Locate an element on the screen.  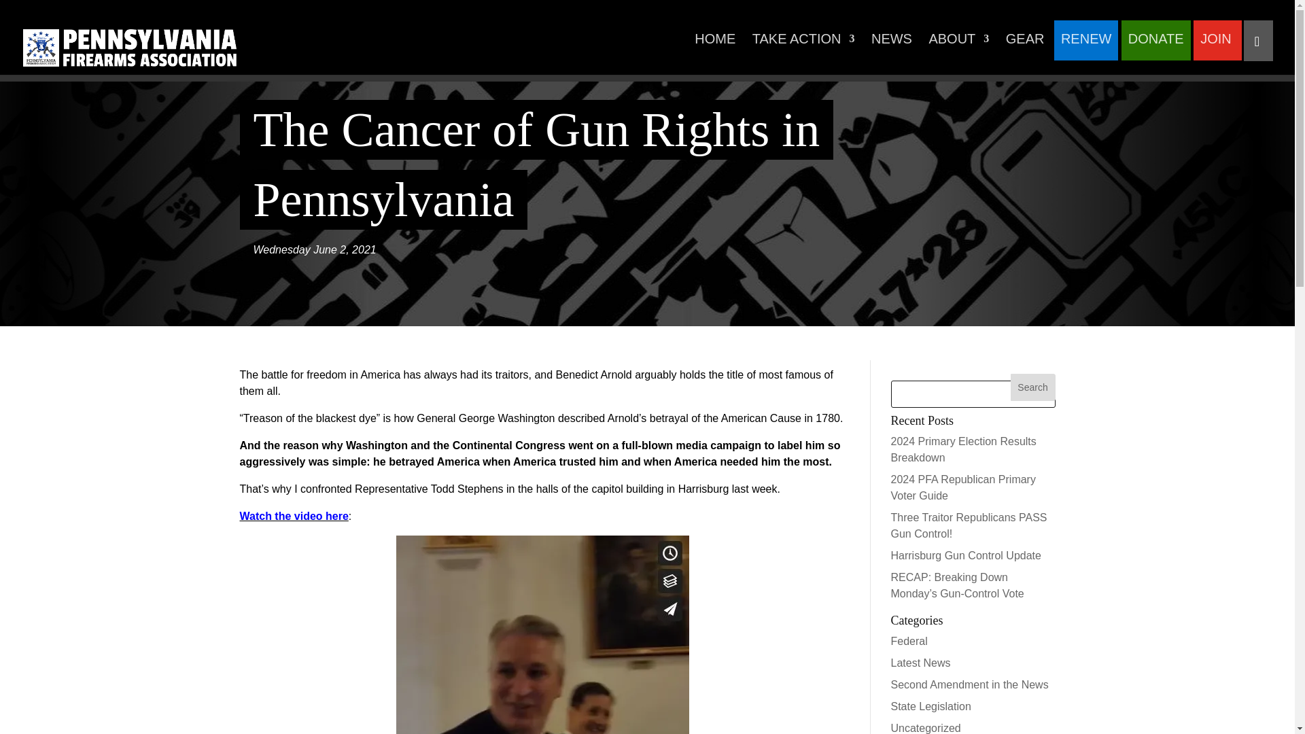
NEWS is located at coordinates (892, 46).